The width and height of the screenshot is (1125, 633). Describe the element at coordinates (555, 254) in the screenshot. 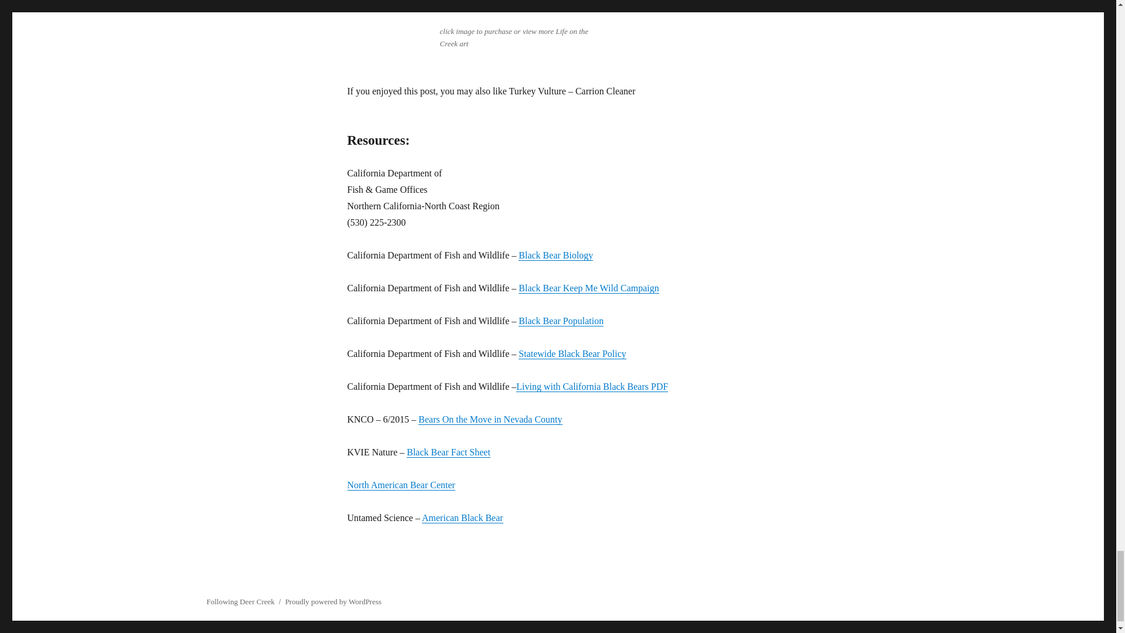

I see `Black Bear Biology` at that location.